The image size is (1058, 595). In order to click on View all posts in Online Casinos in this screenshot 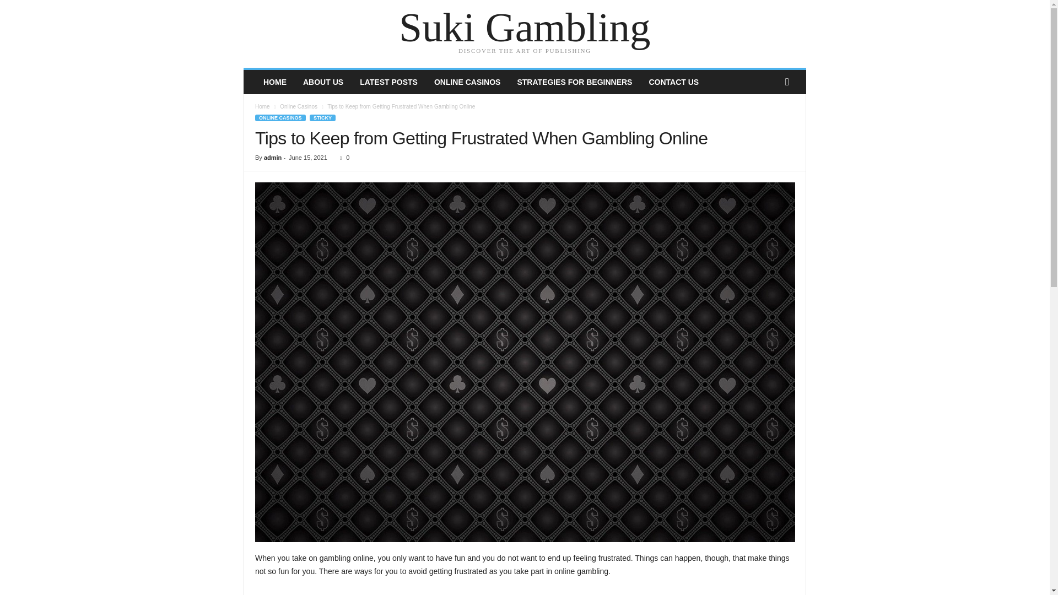, I will do `click(299, 106)`.